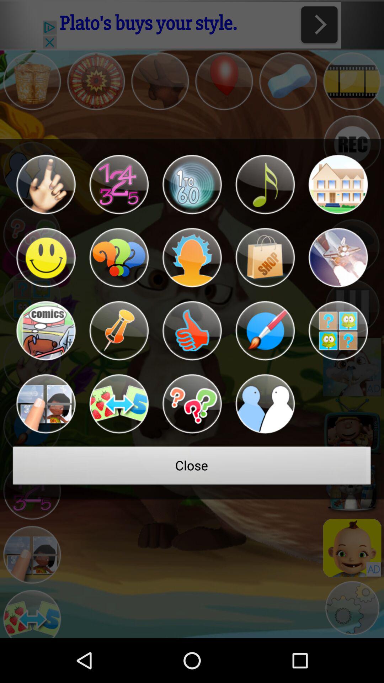 This screenshot has height=683, width=384. What do you see at coordinates (338, 184) in the screenshot?
I see `an icon with a function` at bounding box center [338, 184].